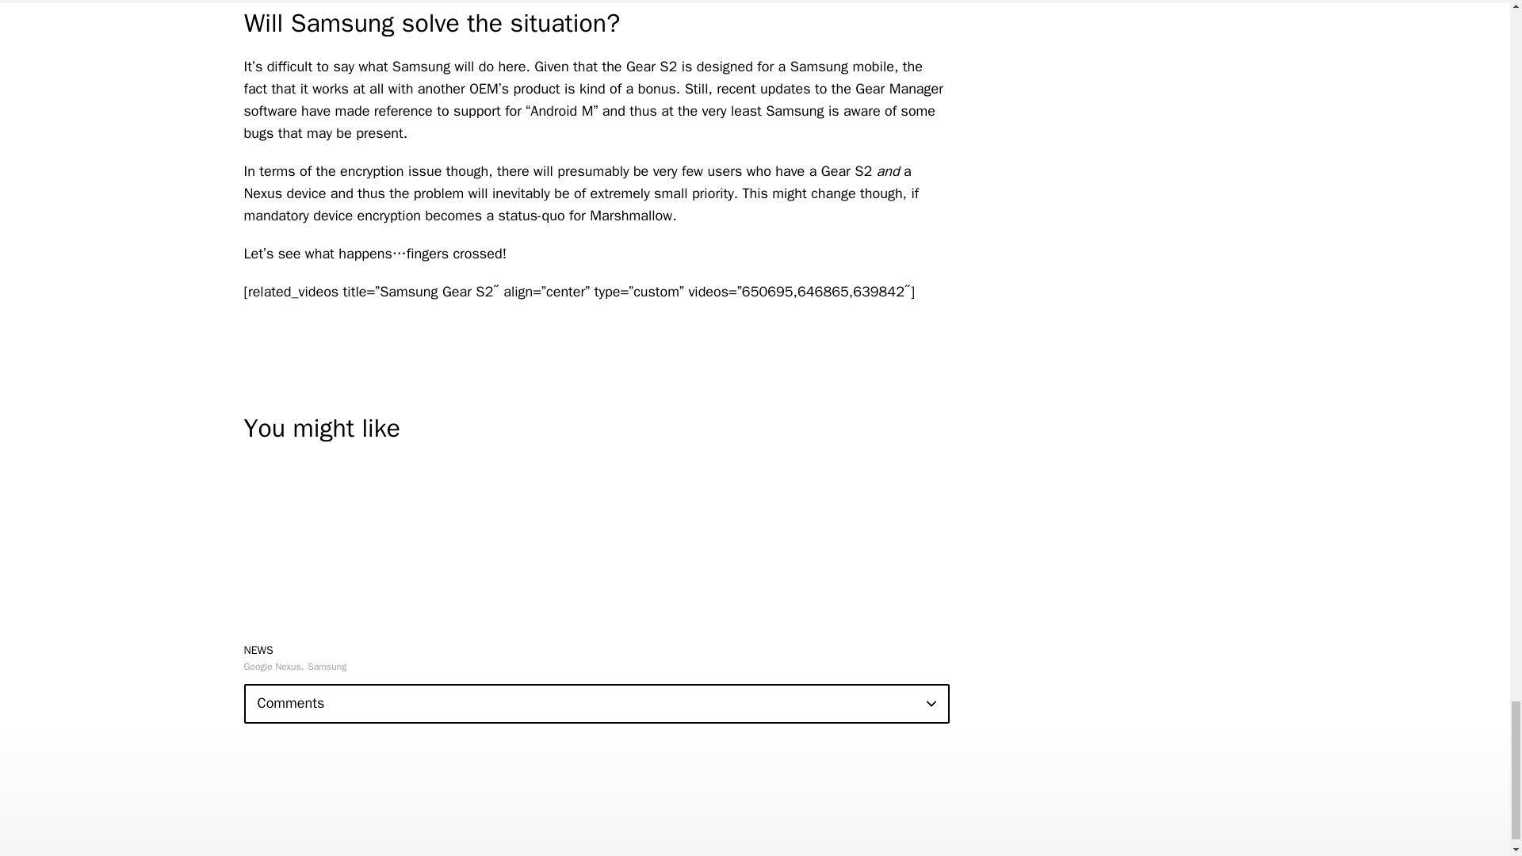 This screenshot has height=856, width=1522. Describe the element at coordinates (258, 650) in the screenshot. I see `NEWS` at that location.